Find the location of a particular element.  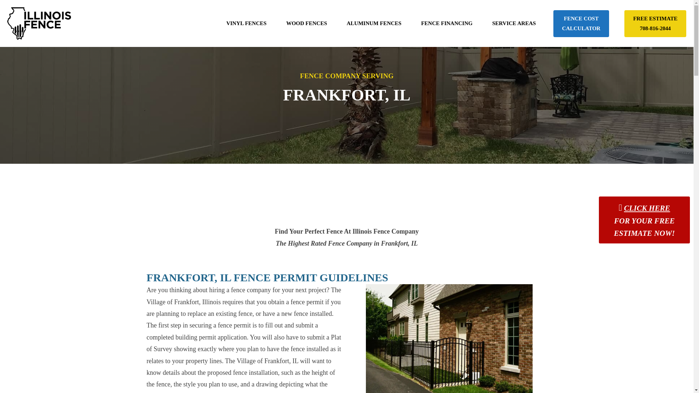

VINYL FENCES is located at coordinates (246, 23).